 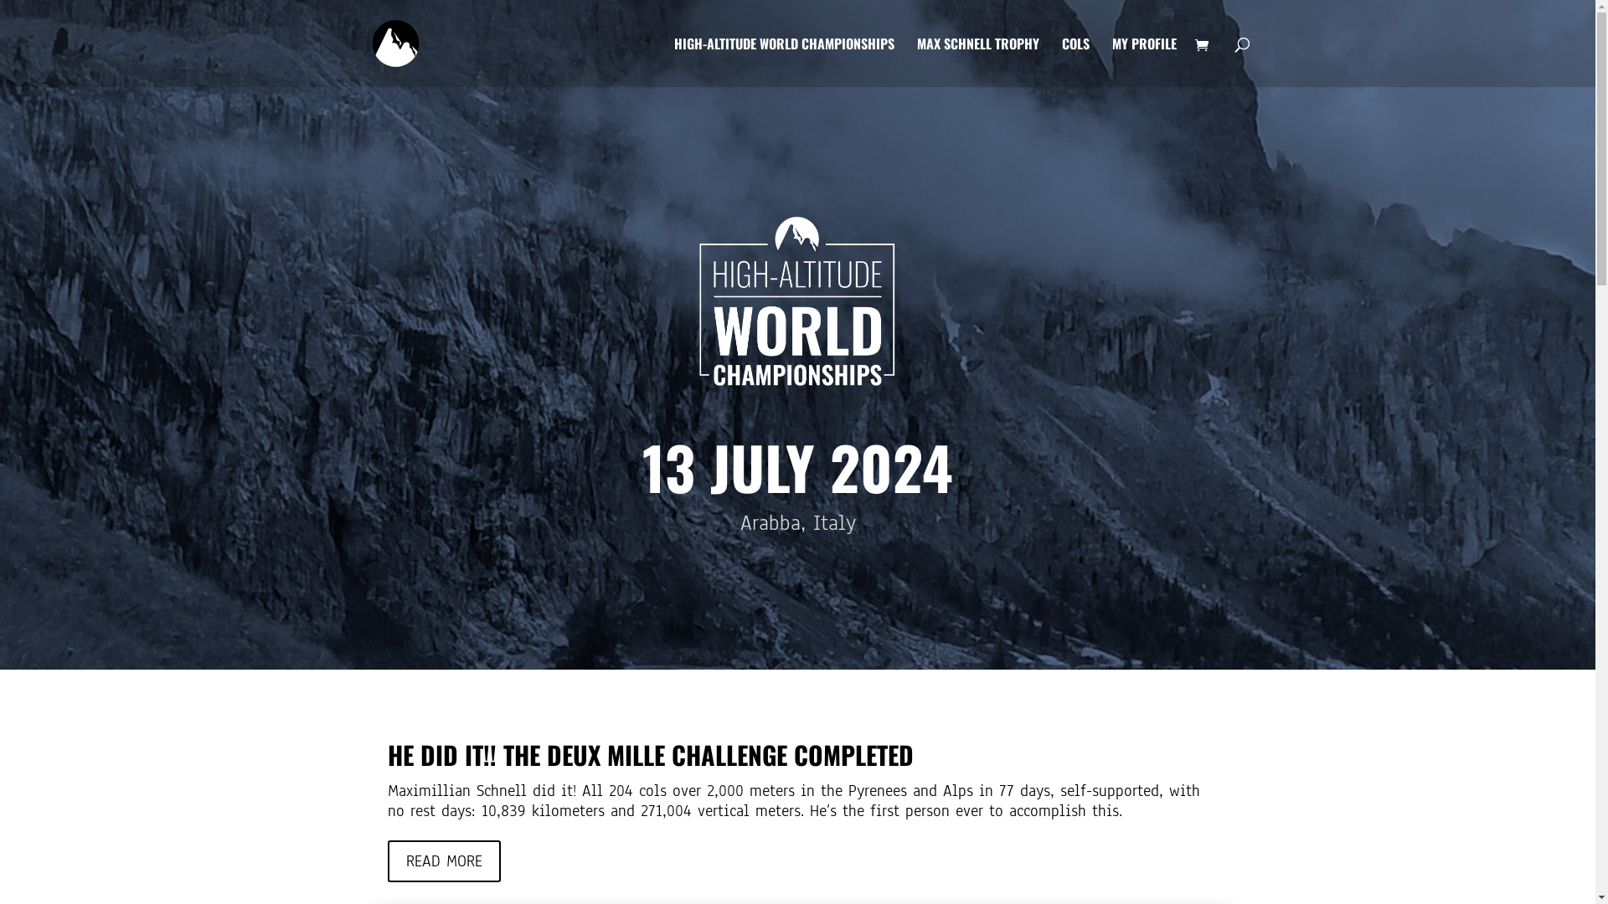 I want to click on HIGH-ALTITUDE WORLD CHAMPIONSHIPS, so click(x=784, y=62).